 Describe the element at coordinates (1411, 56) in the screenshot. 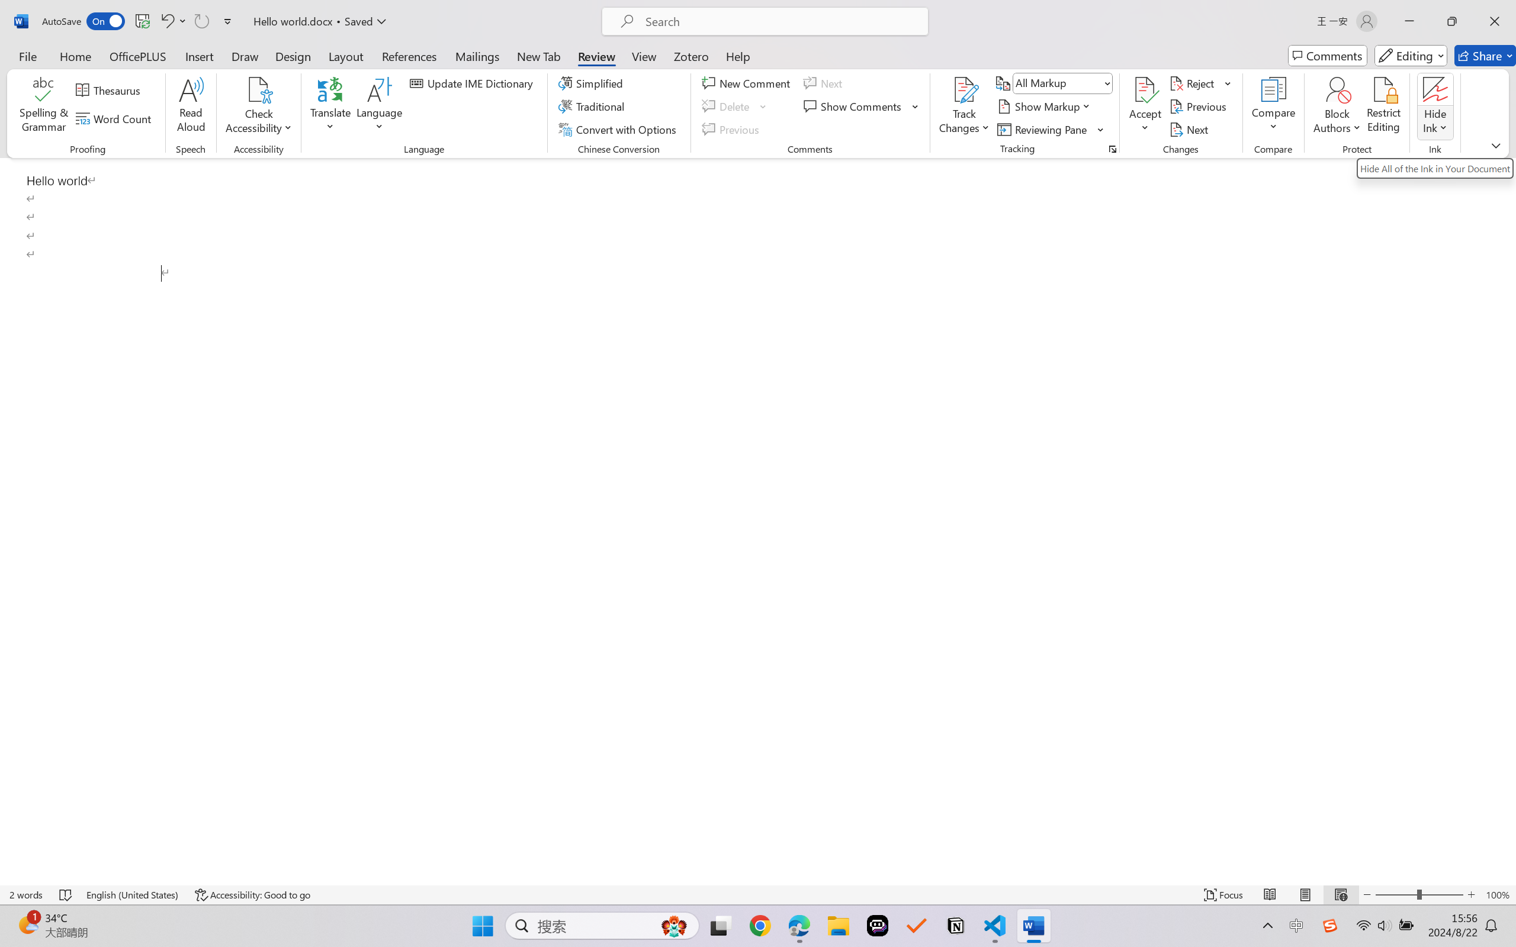

I see `Editing` at that location.